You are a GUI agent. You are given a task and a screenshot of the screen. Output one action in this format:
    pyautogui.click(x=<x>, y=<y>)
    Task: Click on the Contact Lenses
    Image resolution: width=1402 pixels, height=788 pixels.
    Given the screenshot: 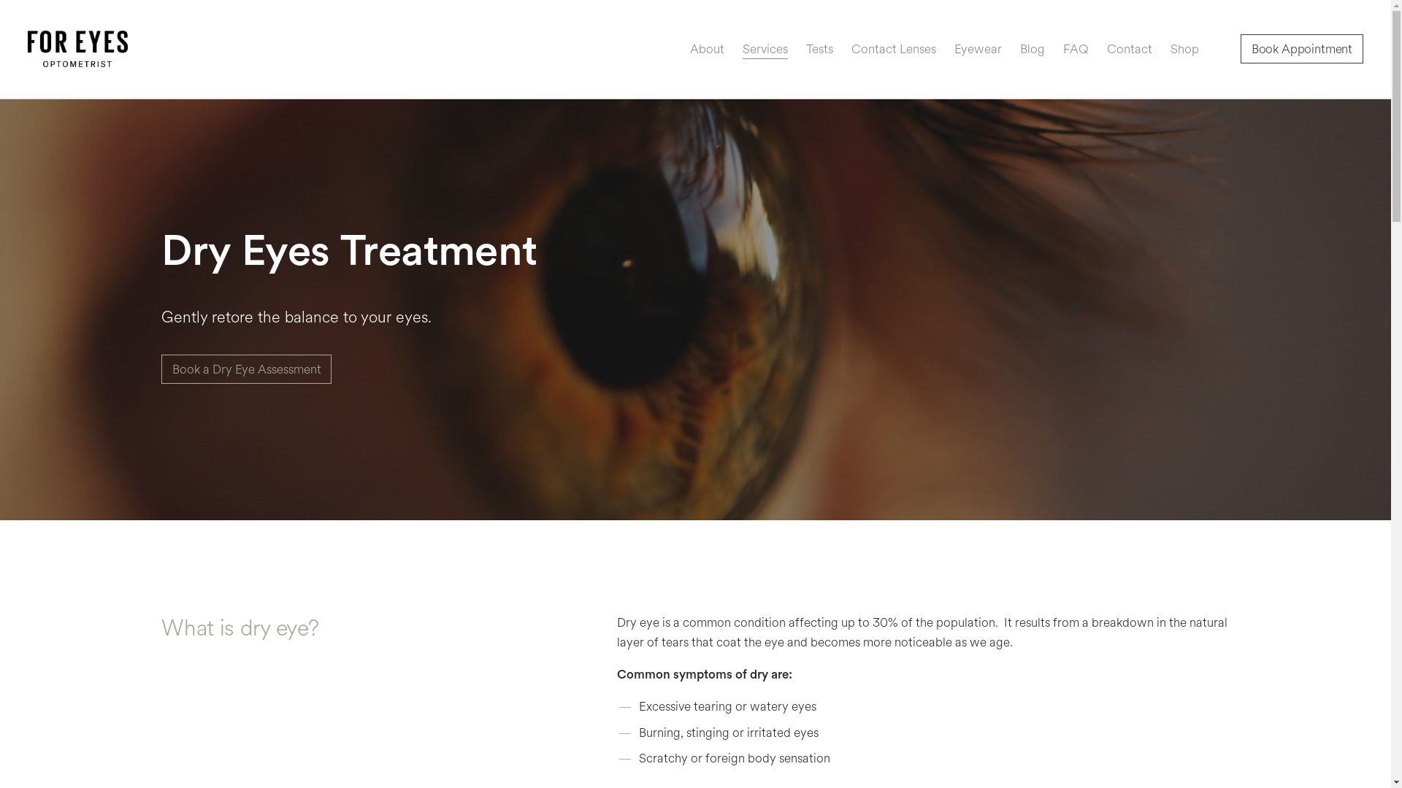 What is the action you would take?
    pyautogui.click(x=894, y=50)
    